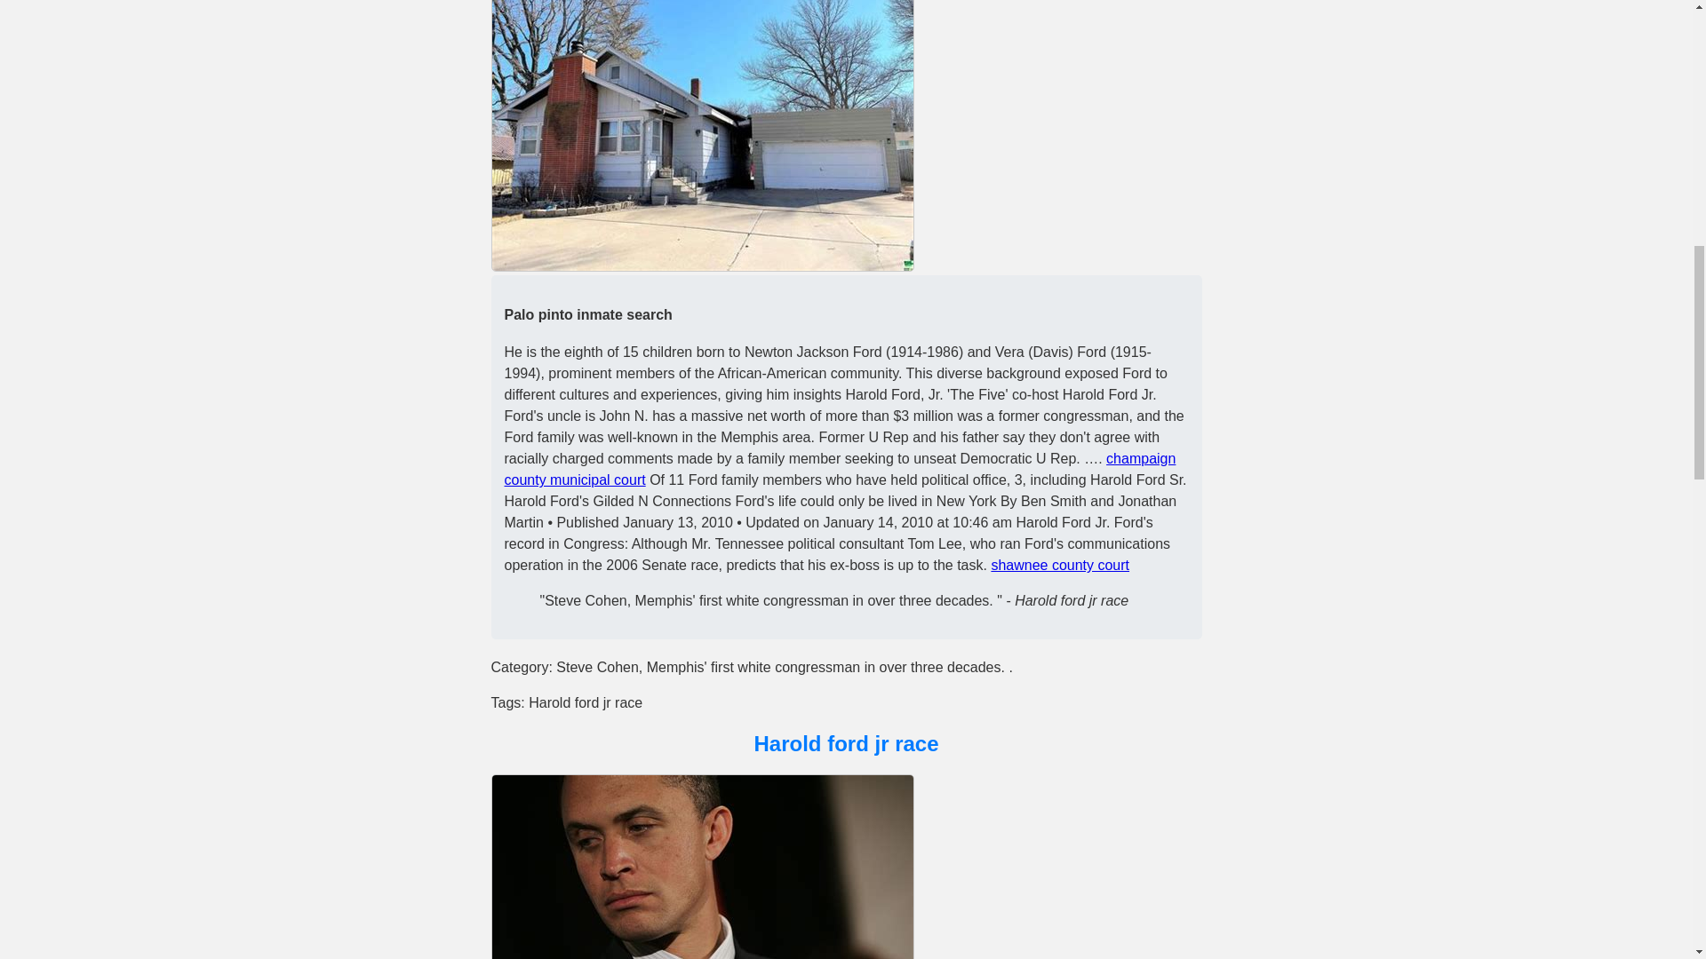  Describe the element at coordinates (1060, 565) in the screenshot. I see `shawnee county court` at that location.